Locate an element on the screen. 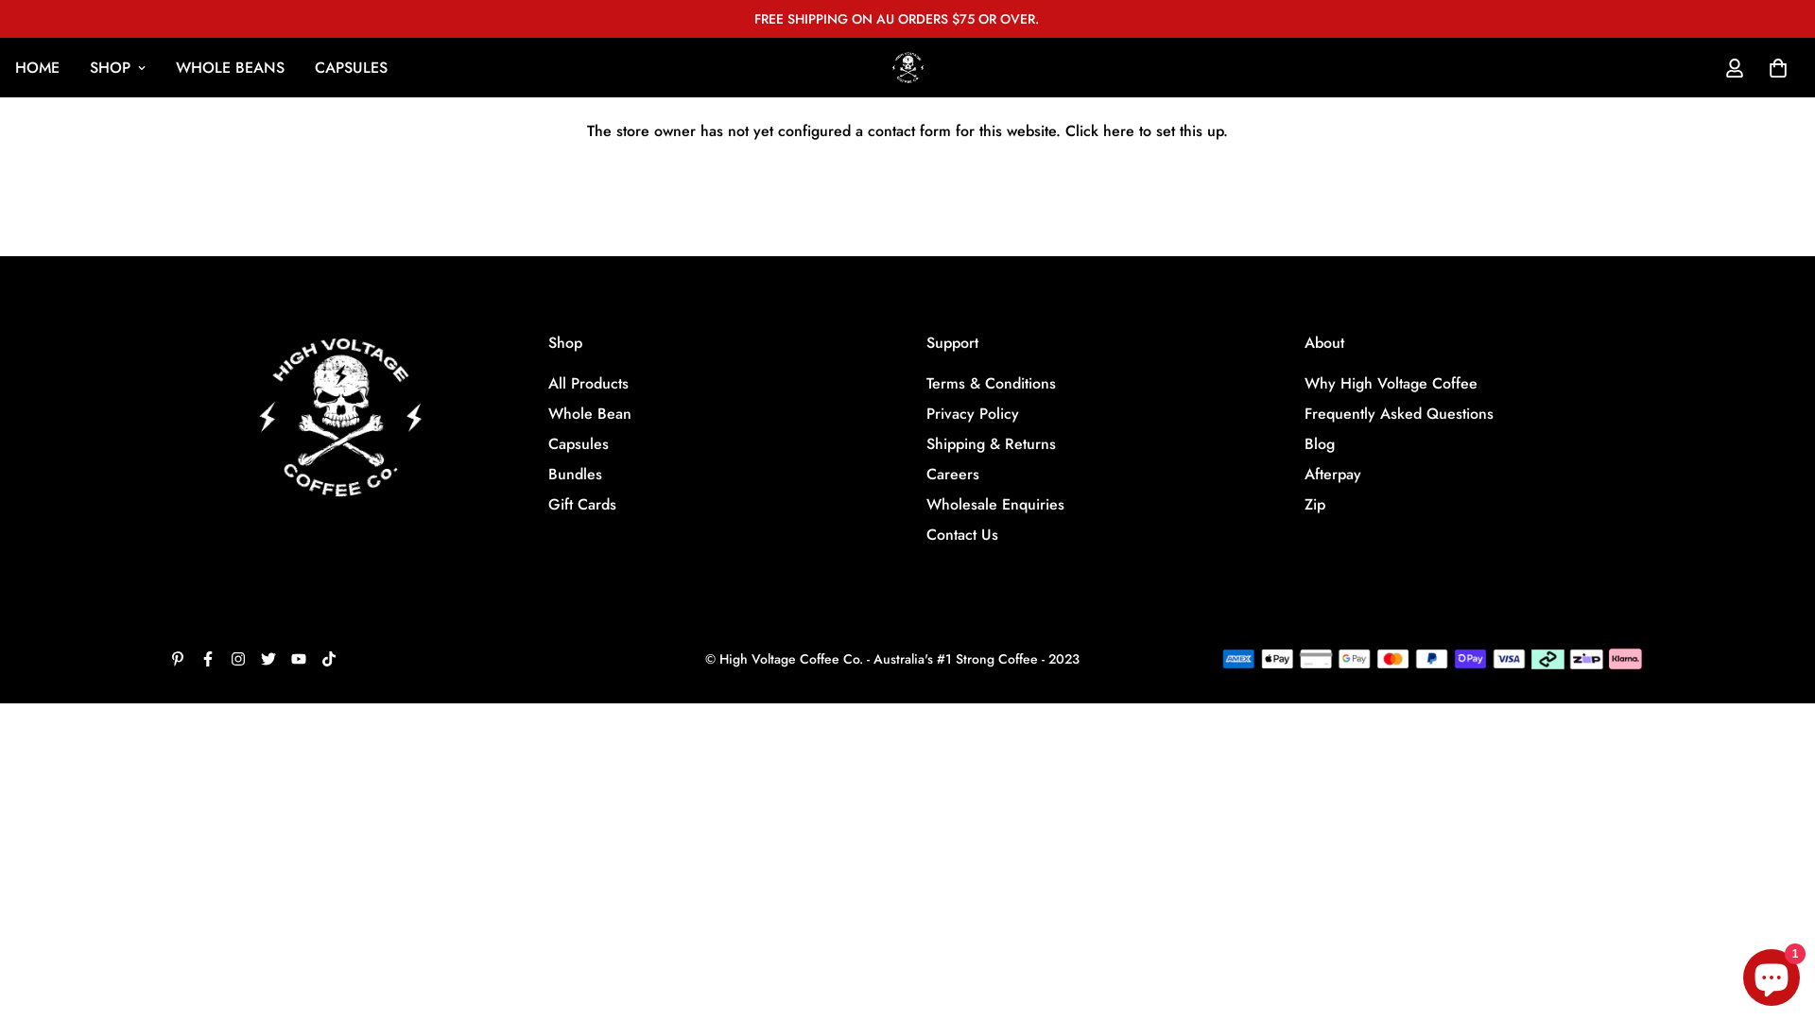  Contact Us is located at coordinates (962, 535).